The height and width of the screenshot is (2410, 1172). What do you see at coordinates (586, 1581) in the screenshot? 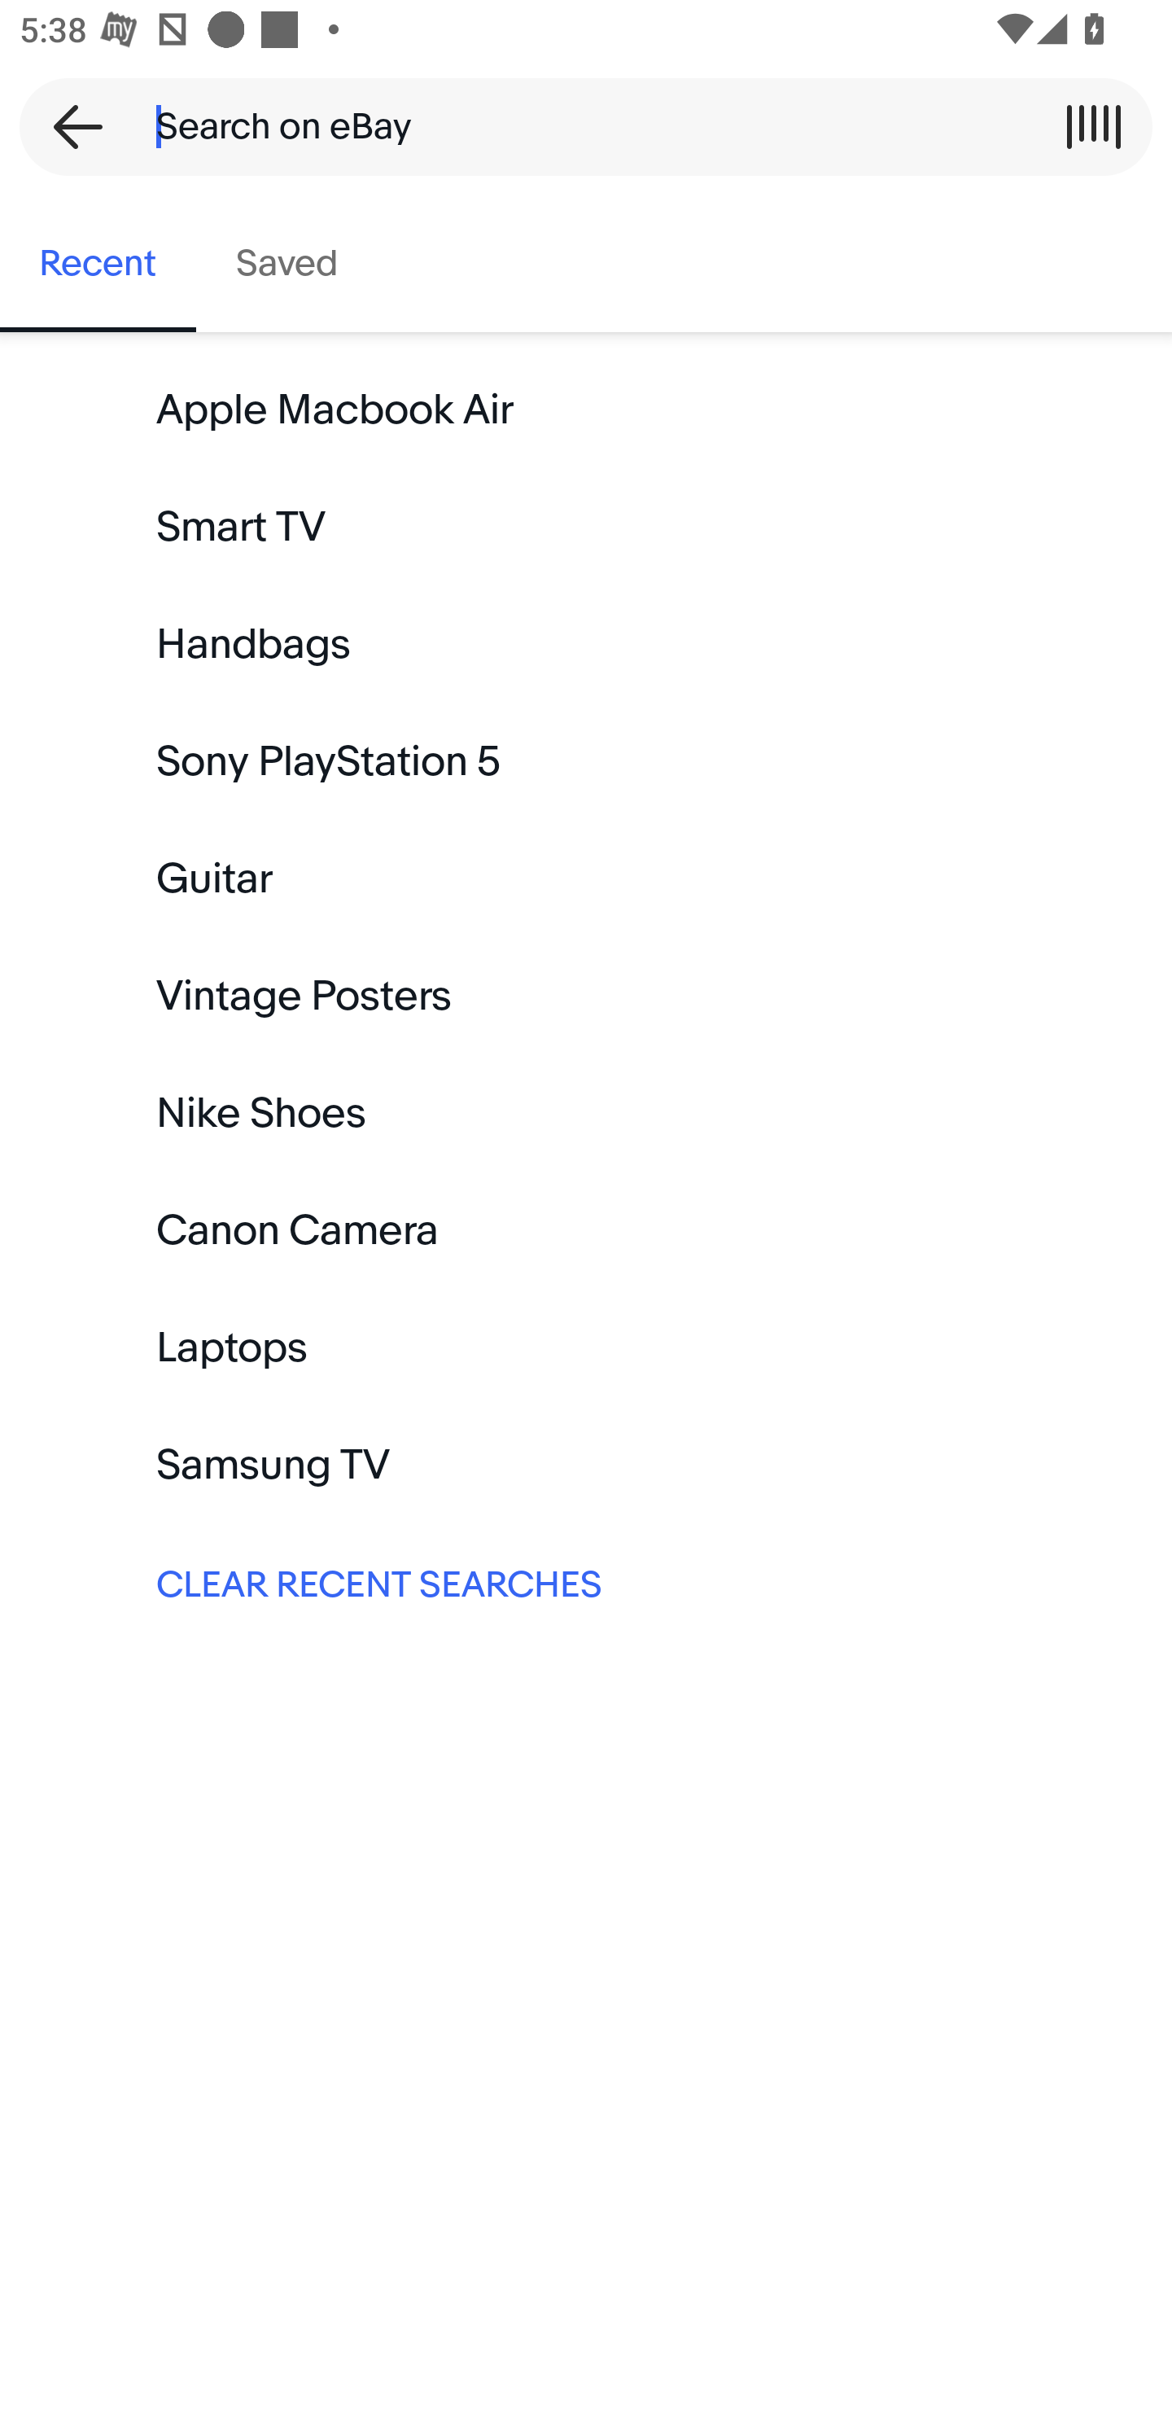
I see `CLEAR RECENT SEARCHES` at bounding box center [586, 1581].